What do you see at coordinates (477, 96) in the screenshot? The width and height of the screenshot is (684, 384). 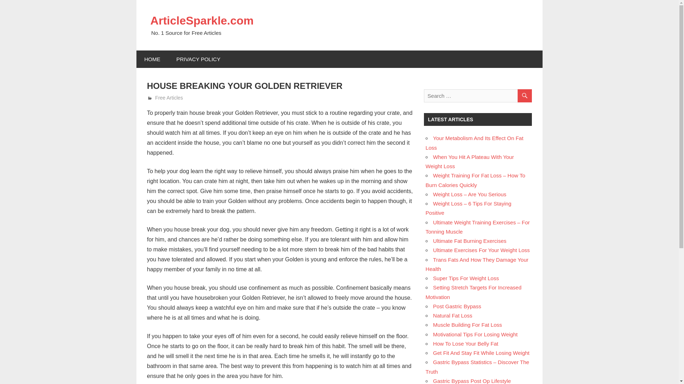 I see `Search for:` at bounding box center [477, 96].